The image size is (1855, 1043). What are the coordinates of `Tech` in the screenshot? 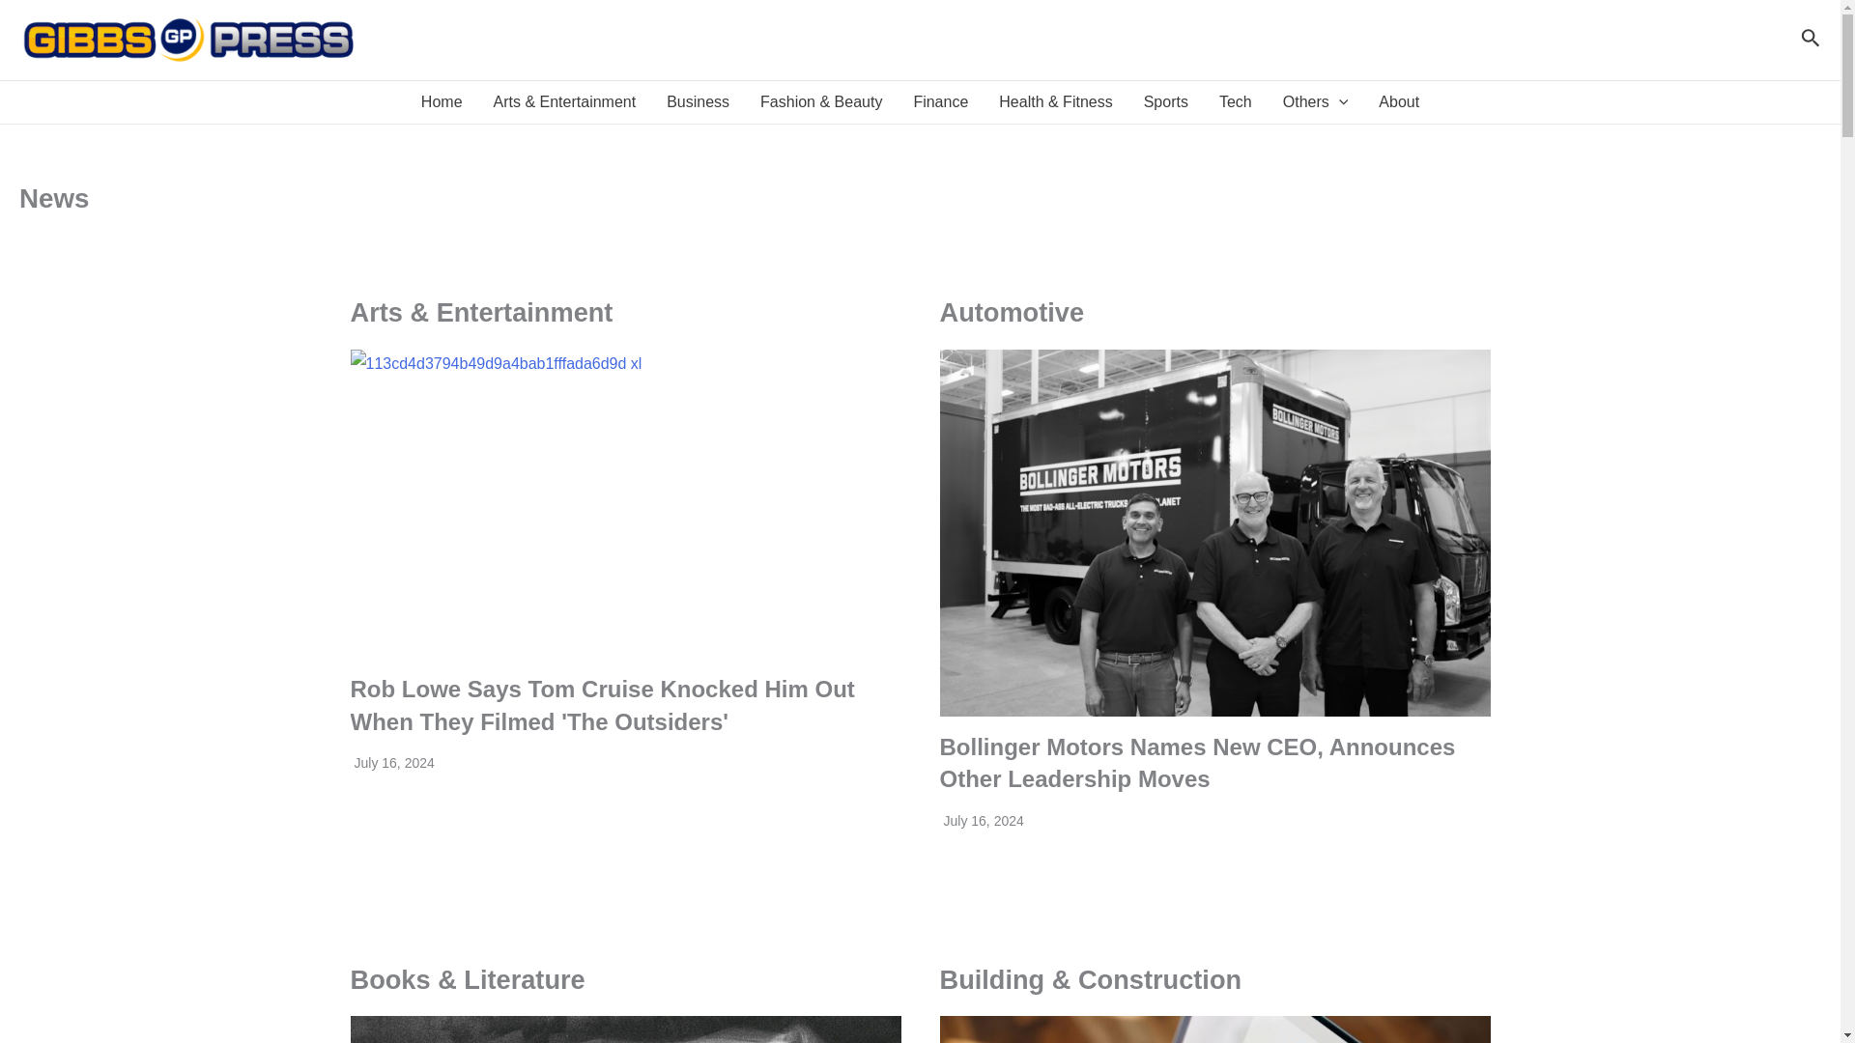 It's located at (1235, 102).